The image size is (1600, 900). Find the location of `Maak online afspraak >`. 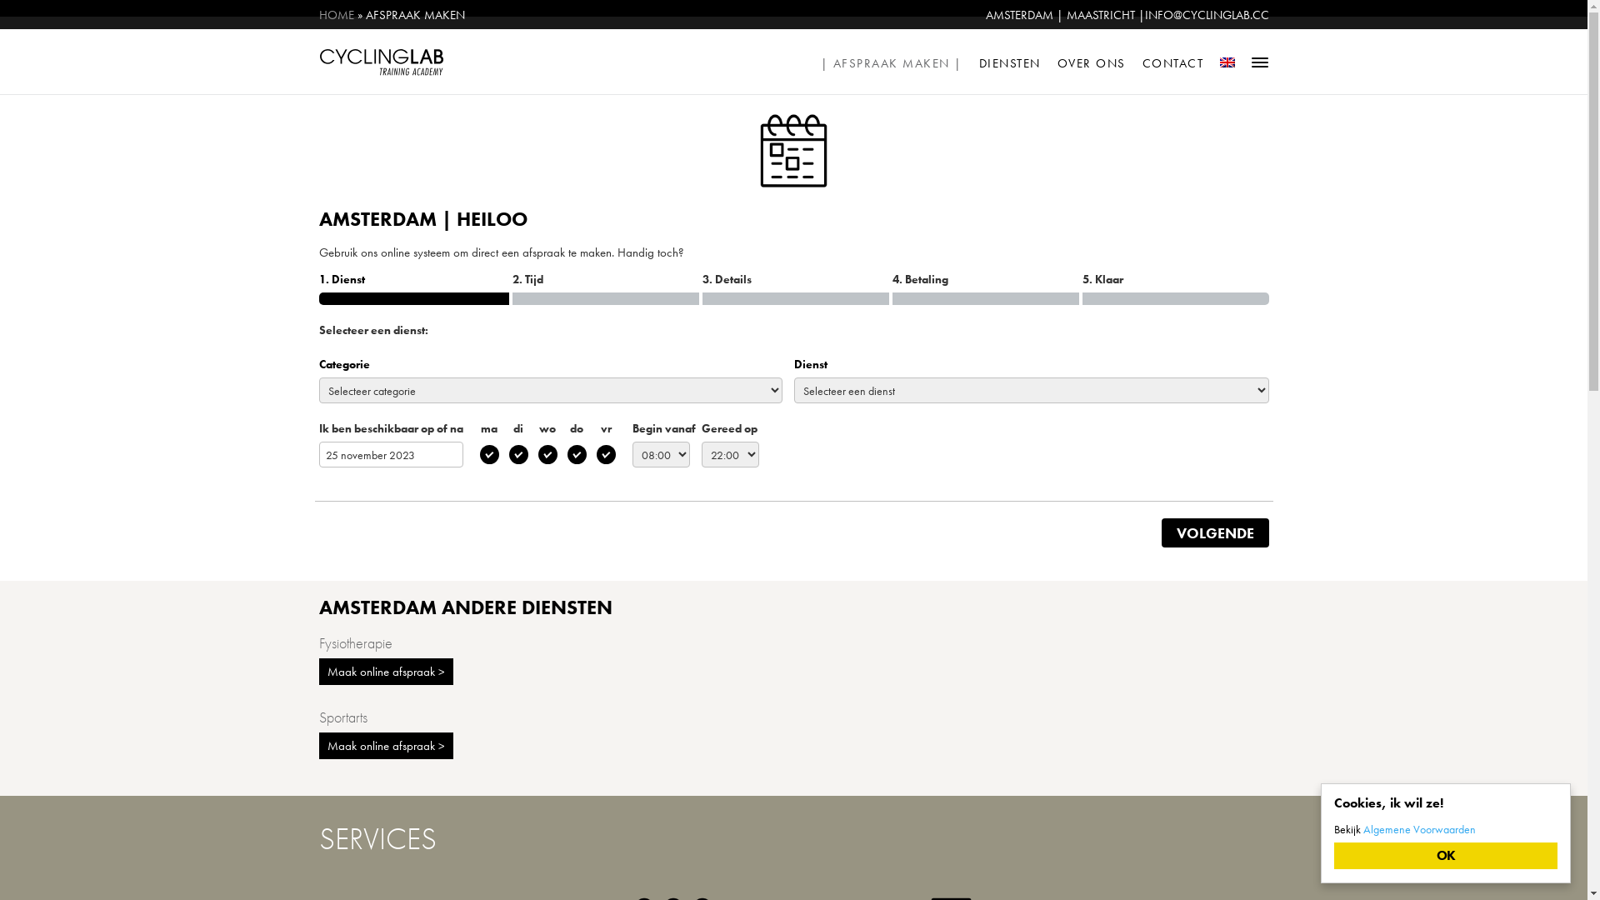

Maak online afspraak > is located at coordinates (385, 672).